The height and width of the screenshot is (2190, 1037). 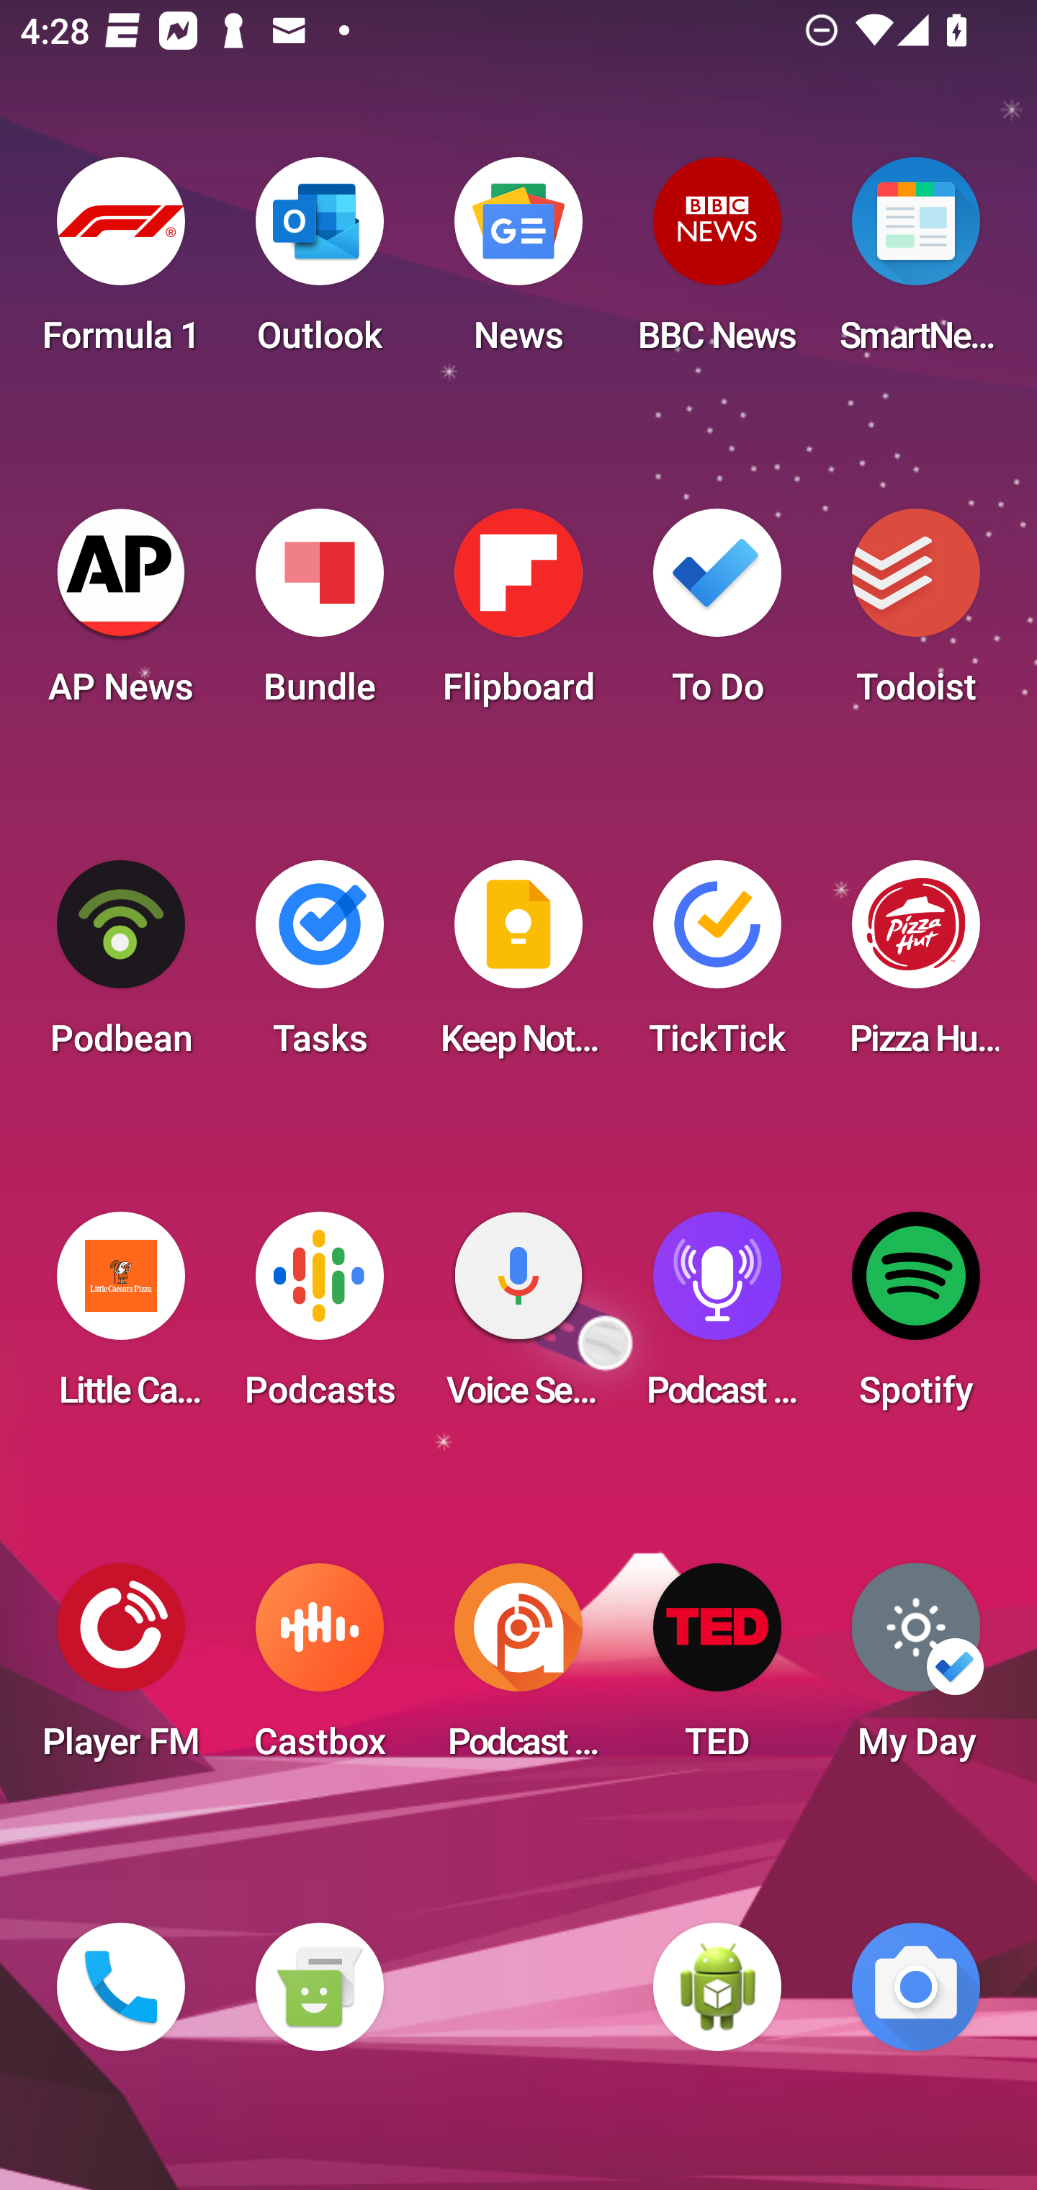 What do you see at coordinates (717, 264) in the screenshot?
I see `BBC News` at bounding box center [717, 264].